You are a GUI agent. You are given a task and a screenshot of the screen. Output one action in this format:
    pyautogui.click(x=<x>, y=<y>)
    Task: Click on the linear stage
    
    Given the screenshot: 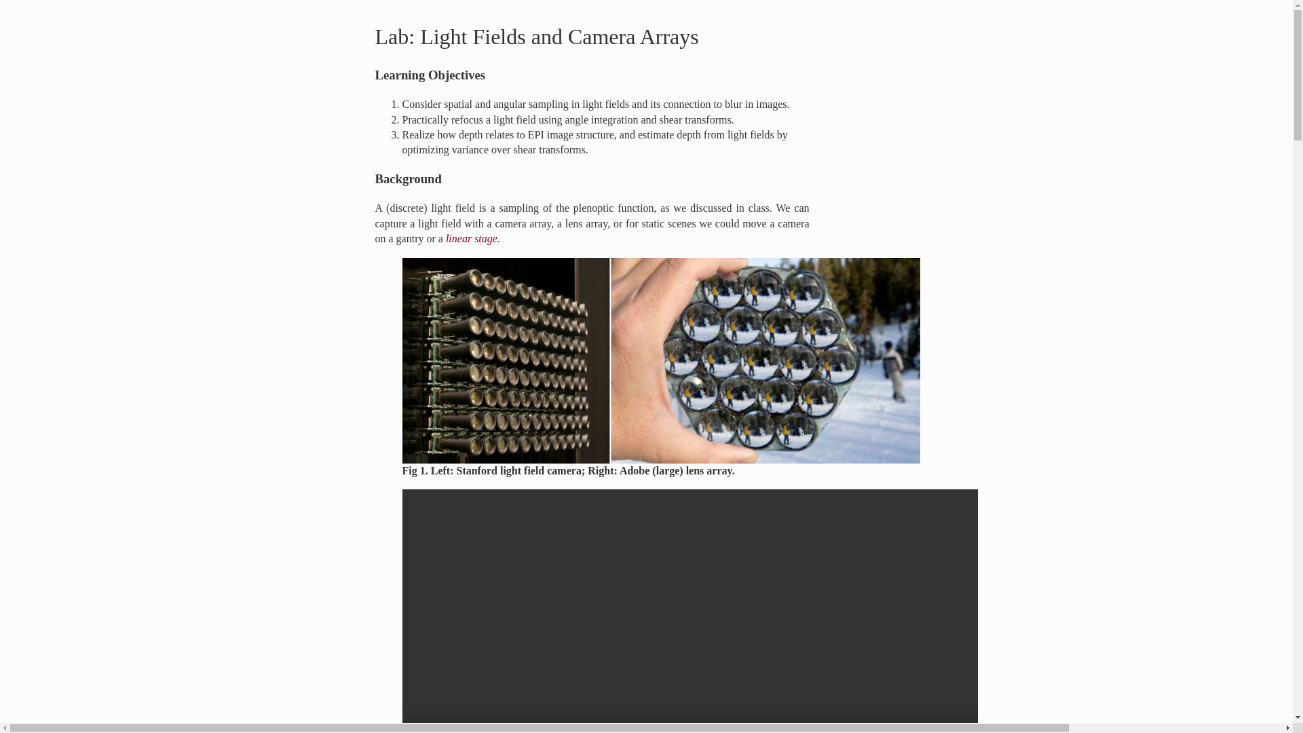 What is the action you would take?
    pyautogui.click(x=471, y=238)
    